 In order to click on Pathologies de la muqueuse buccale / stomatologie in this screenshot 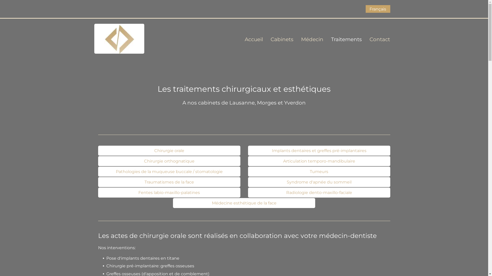, I will do `click(169, 172)`.